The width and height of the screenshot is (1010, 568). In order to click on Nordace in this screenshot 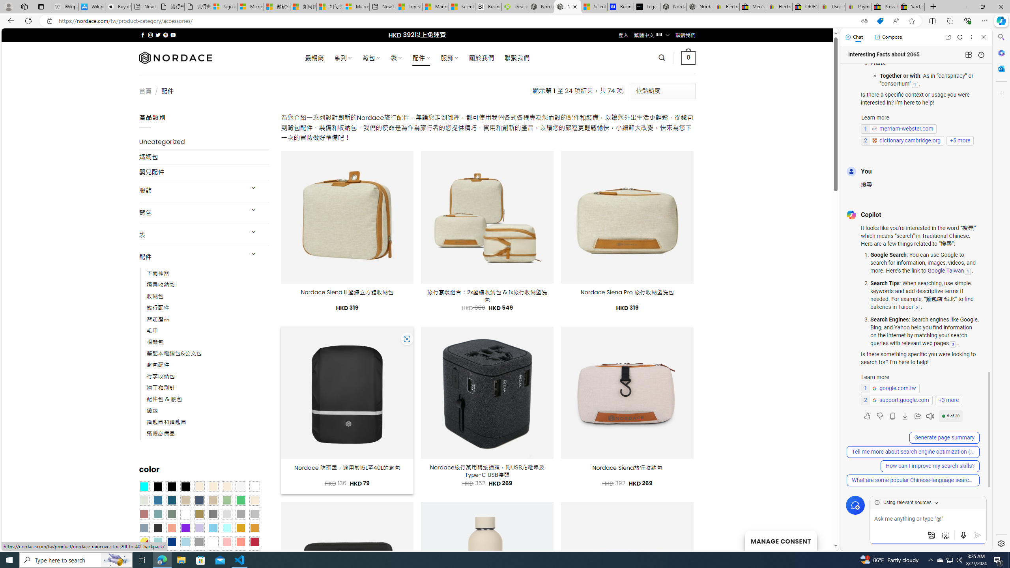, I will do `click(176, 58)`.